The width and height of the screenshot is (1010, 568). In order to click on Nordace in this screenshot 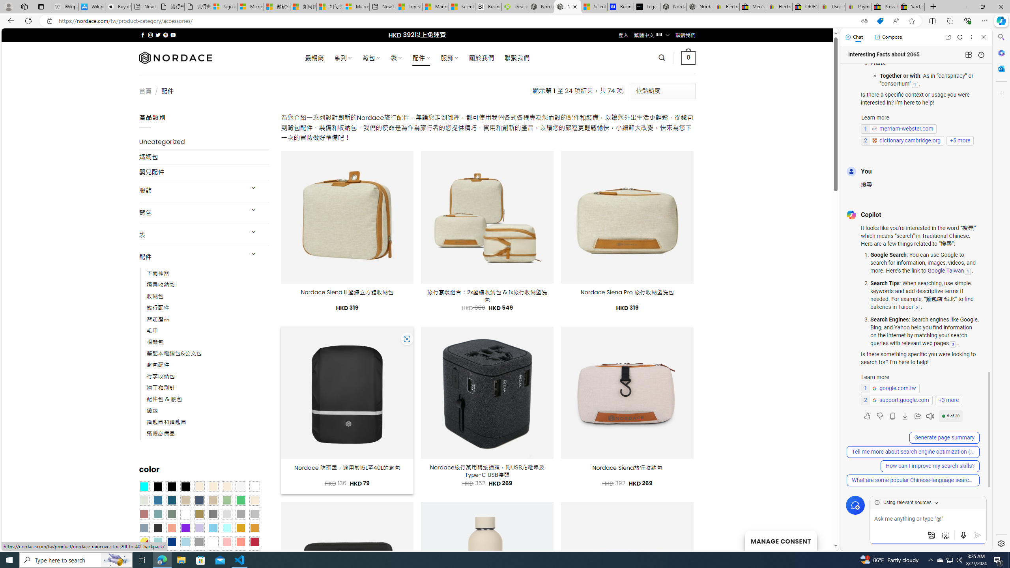, I will do `click(176, 58)`.